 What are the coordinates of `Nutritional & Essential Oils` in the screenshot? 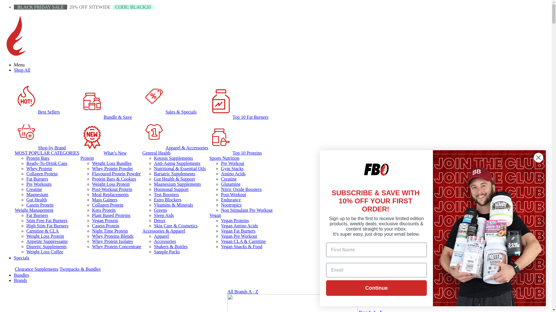 It's located at (180, 169).